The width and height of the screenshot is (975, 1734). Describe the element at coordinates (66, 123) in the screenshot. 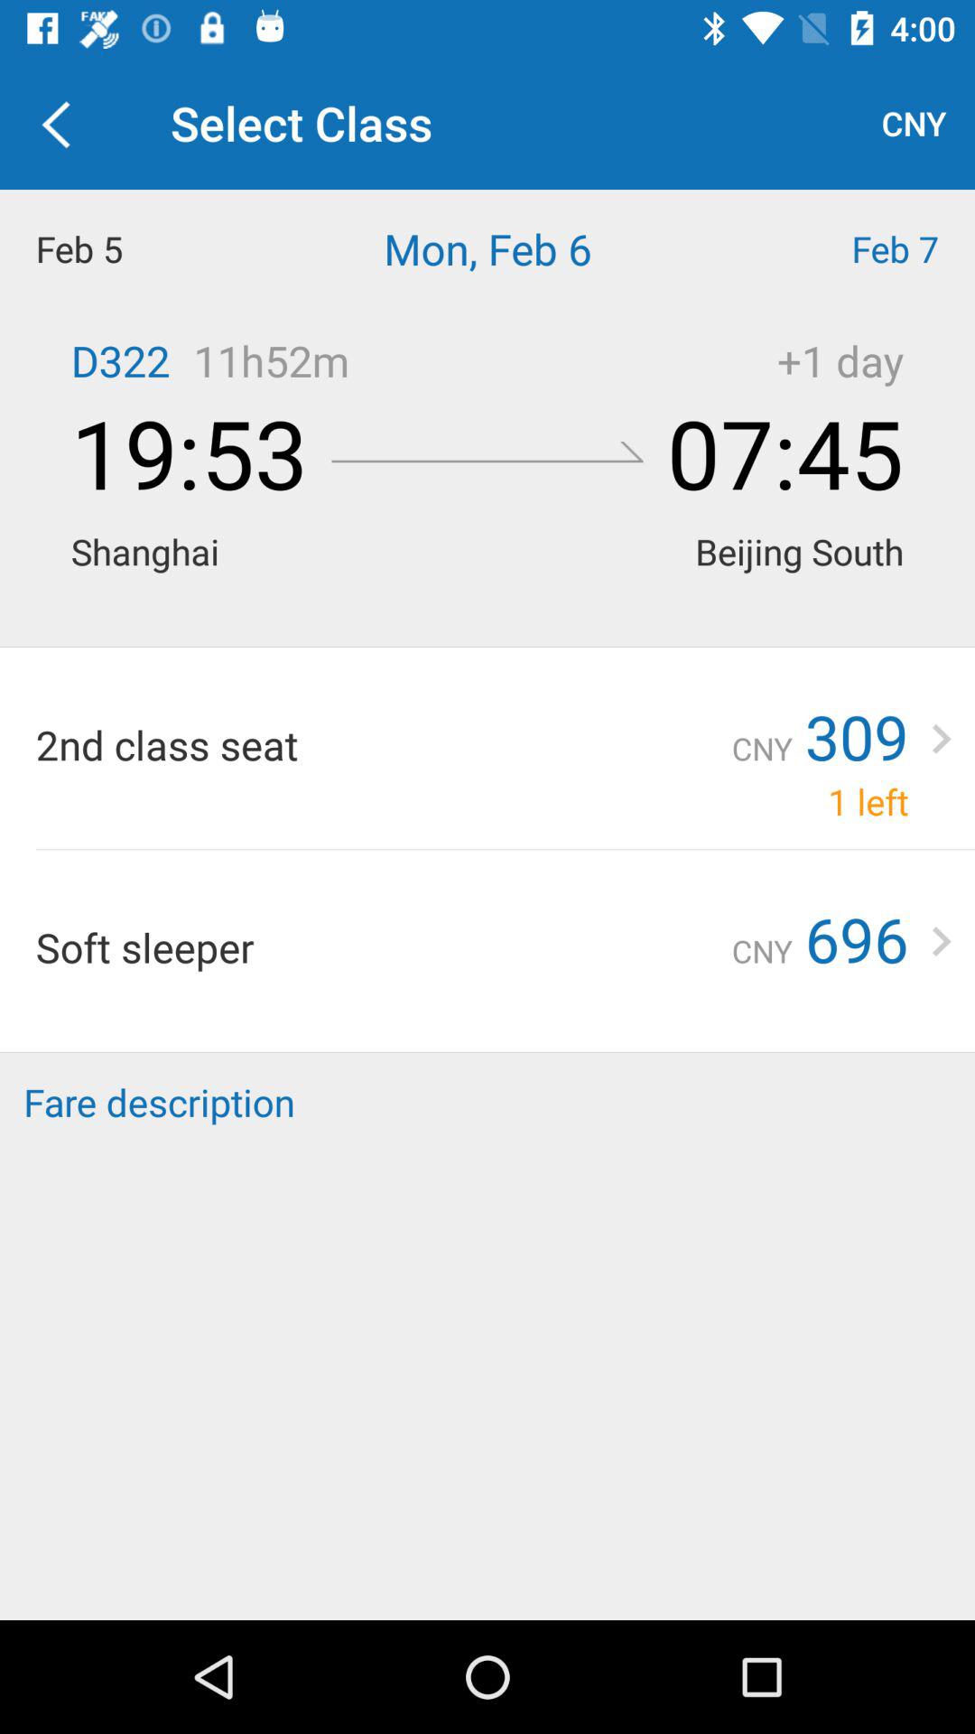

I see `press item next to the select class` at that location.